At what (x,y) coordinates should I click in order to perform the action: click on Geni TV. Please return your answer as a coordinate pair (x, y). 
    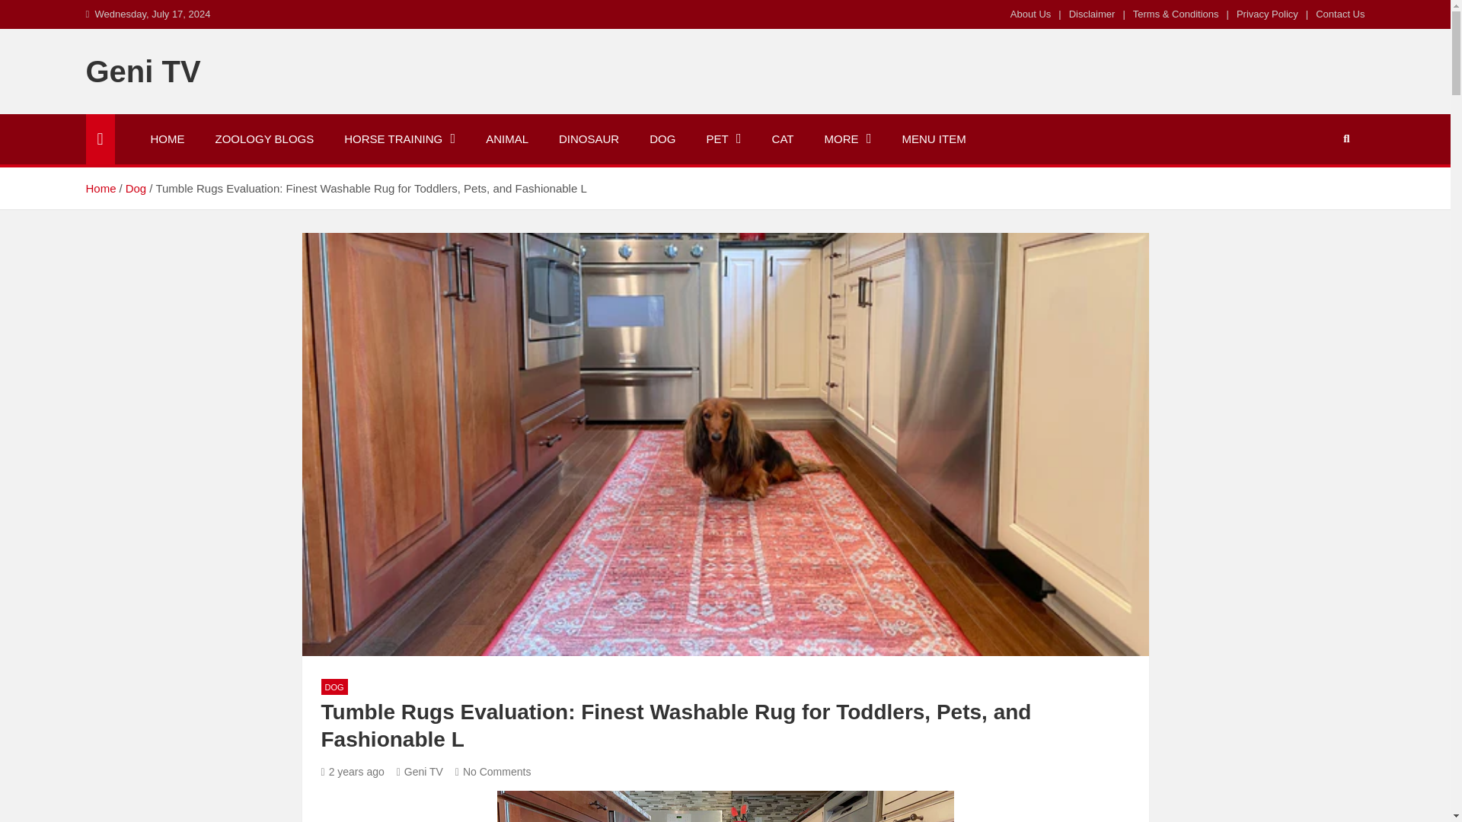
    Looking at the image, I should click on (419, 771).